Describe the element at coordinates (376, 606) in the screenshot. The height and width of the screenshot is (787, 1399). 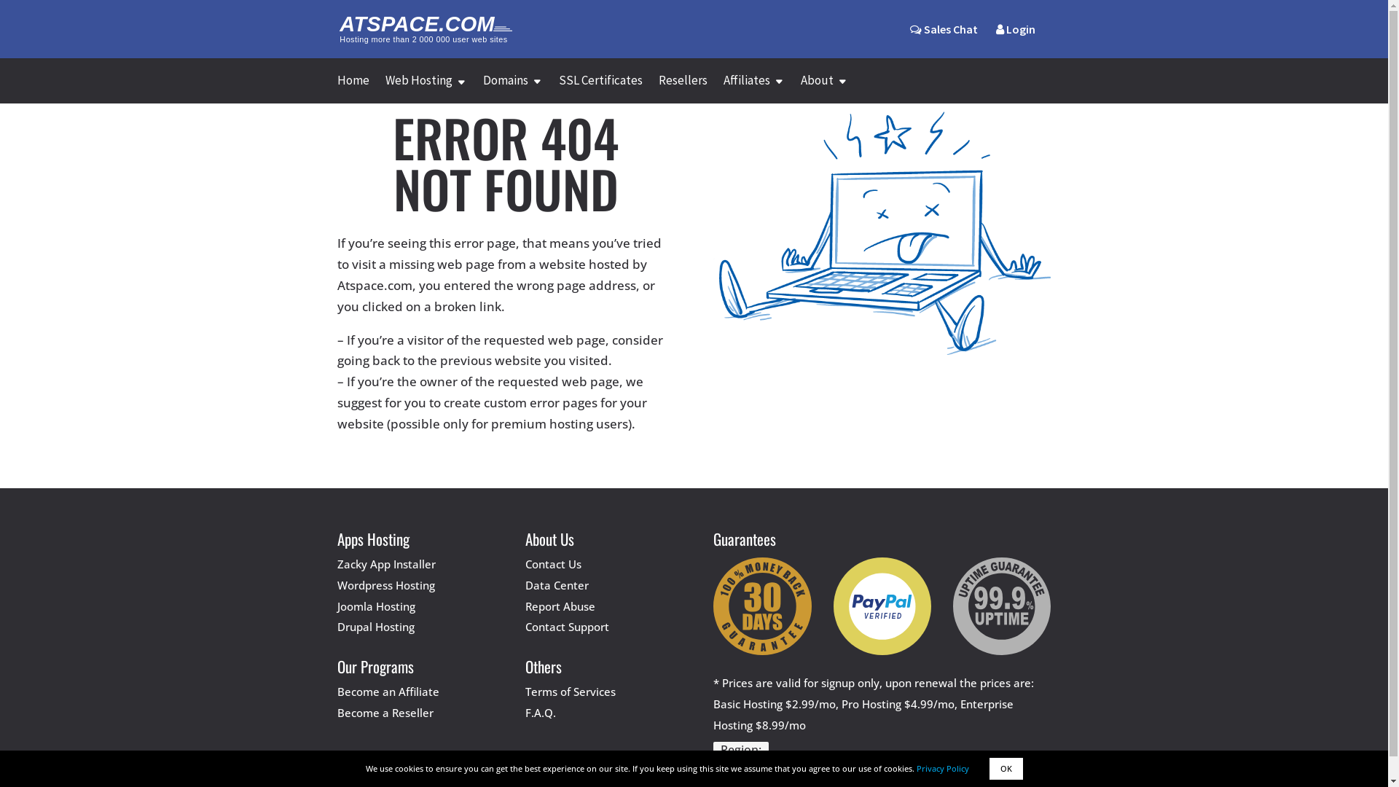
I see `Joomla Hosting` at that location.